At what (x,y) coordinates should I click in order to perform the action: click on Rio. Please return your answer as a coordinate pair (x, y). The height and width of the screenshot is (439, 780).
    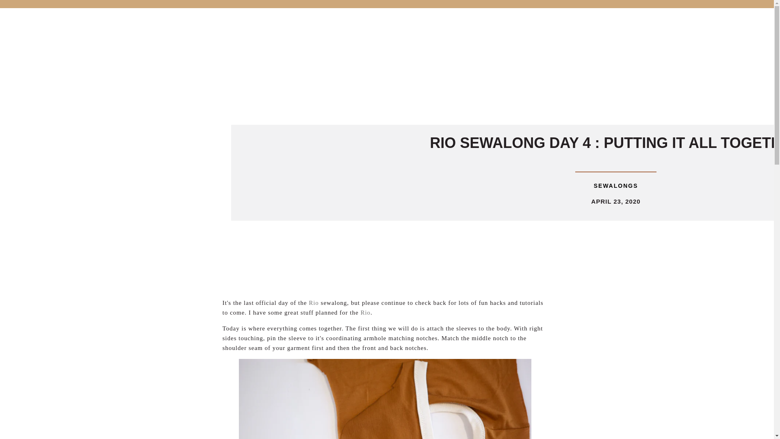
    Looking at the image, I should click on (314, 302).